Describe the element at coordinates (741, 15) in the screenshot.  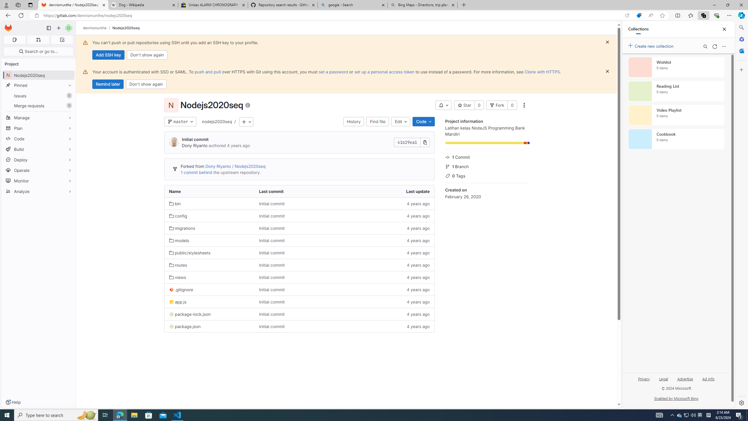
I see `Copilot (Ctrl+Shift+.)` at that location.